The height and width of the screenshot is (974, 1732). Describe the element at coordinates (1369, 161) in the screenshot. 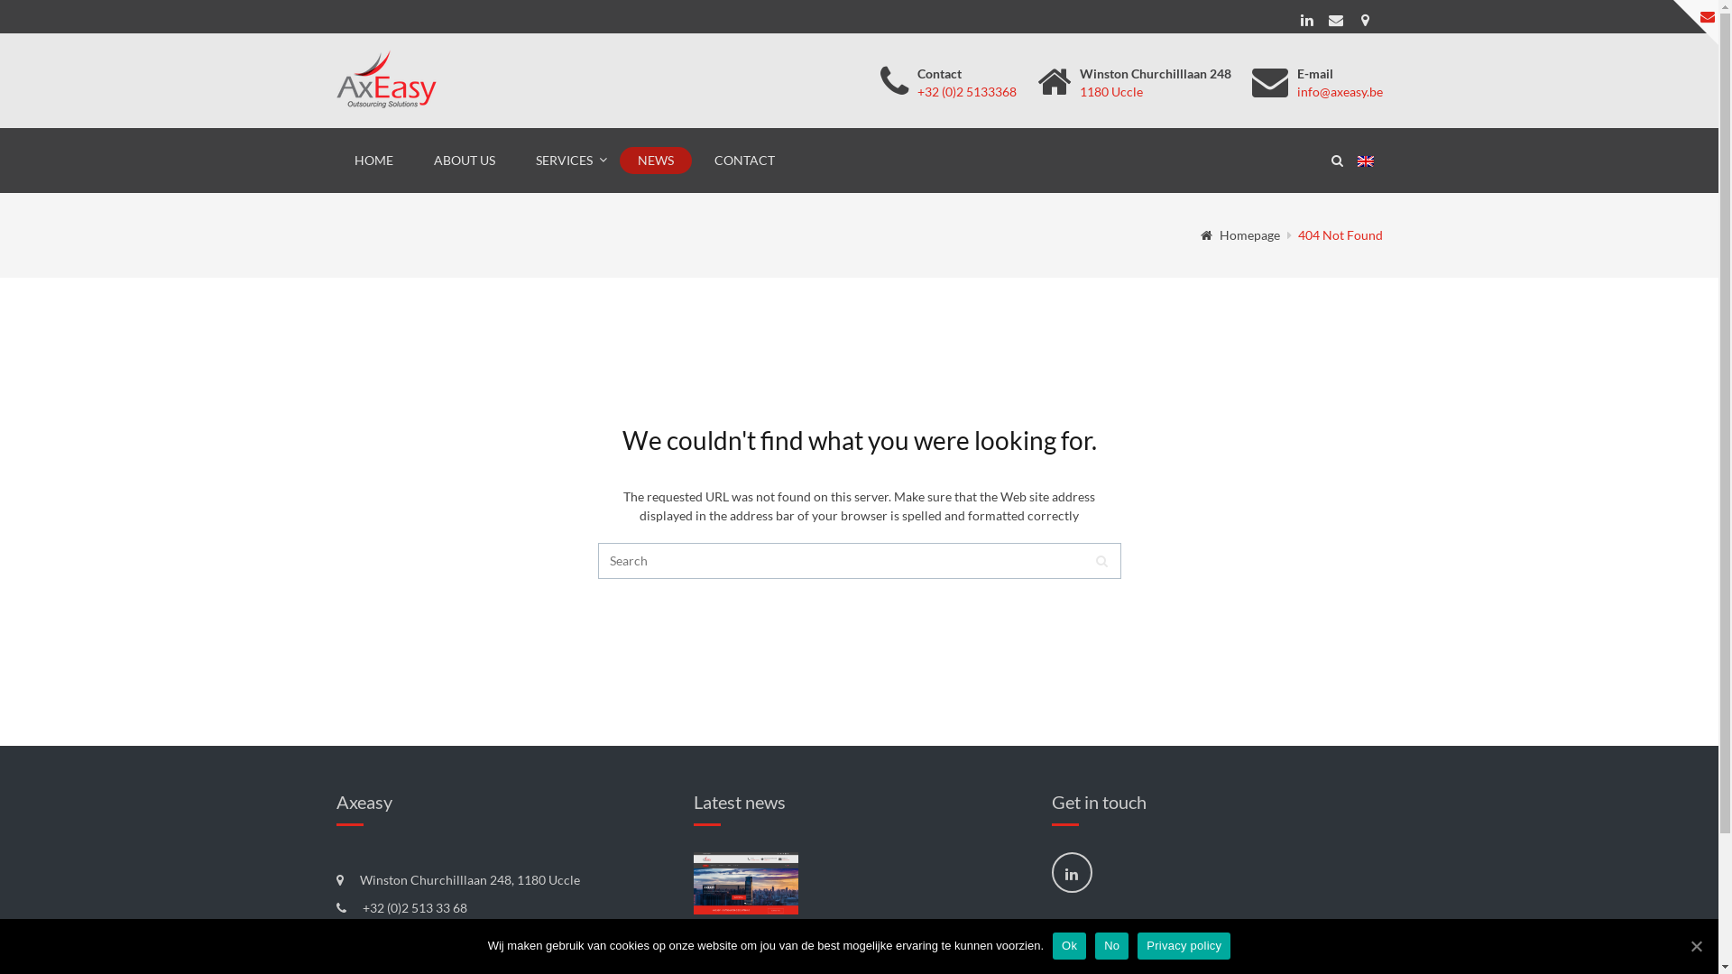

I see `English` at that location.